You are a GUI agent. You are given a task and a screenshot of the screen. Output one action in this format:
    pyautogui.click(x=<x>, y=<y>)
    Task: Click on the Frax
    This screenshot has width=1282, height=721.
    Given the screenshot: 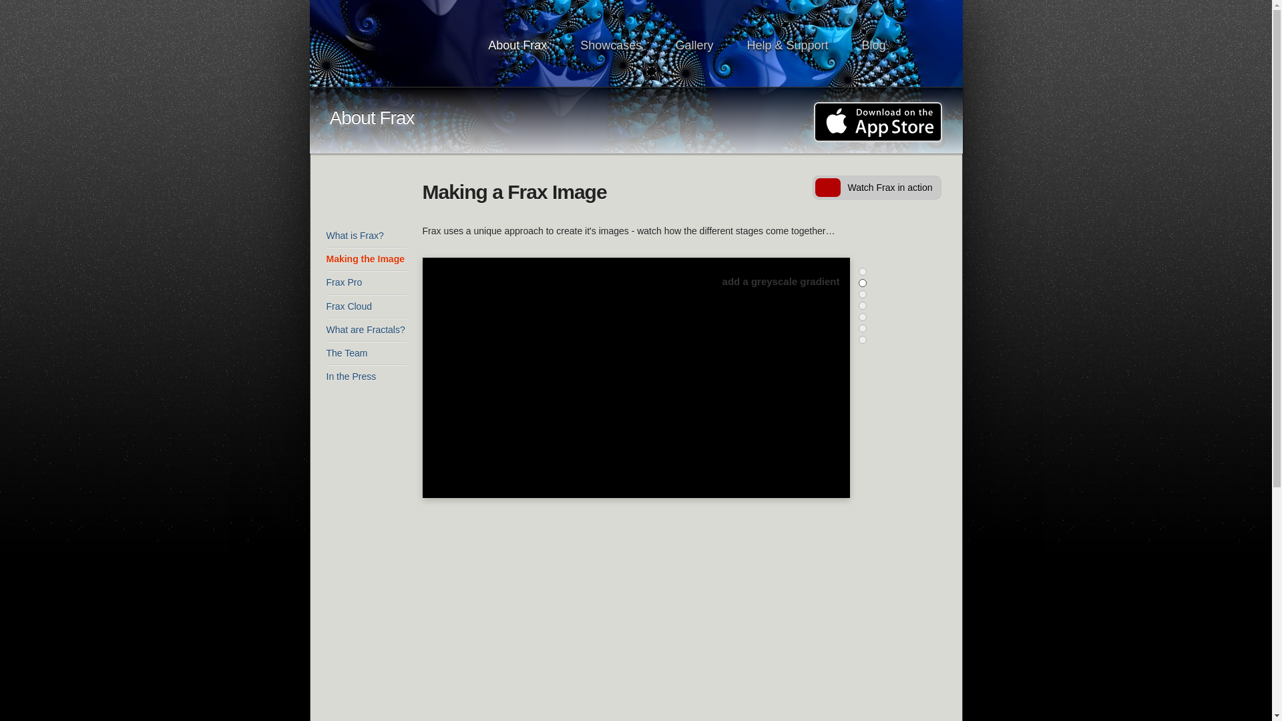 What is the action you would take?
    pyautogui.click(x=402, y=44)
    